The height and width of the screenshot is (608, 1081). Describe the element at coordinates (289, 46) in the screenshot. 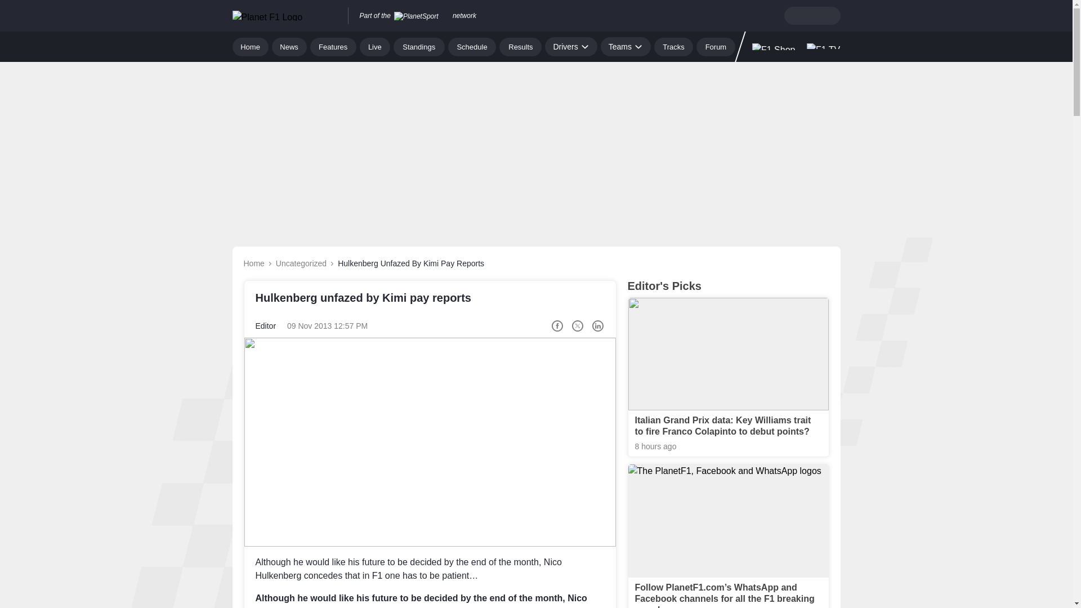

I see `News` at that location.